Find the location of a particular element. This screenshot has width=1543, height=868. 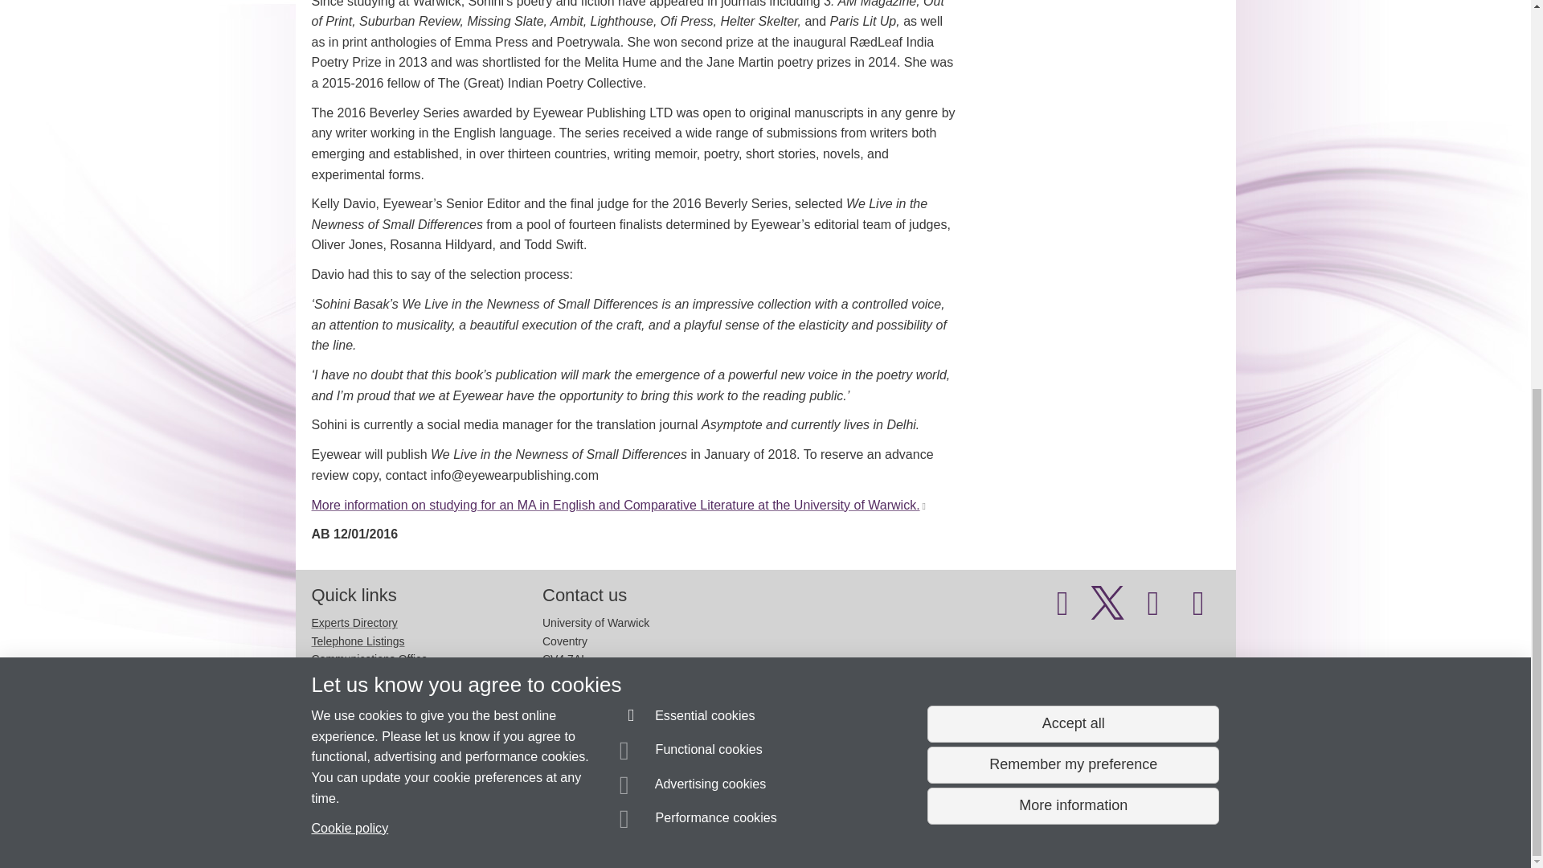

University of Warwick on Facebook is located at coordinates (1062, 610).